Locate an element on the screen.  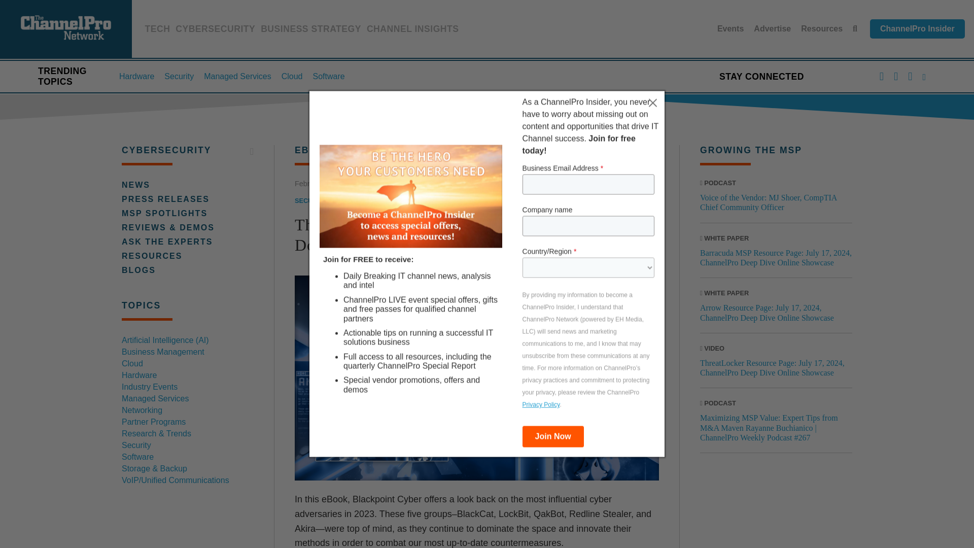
Events is located at coordinates (730, 28).